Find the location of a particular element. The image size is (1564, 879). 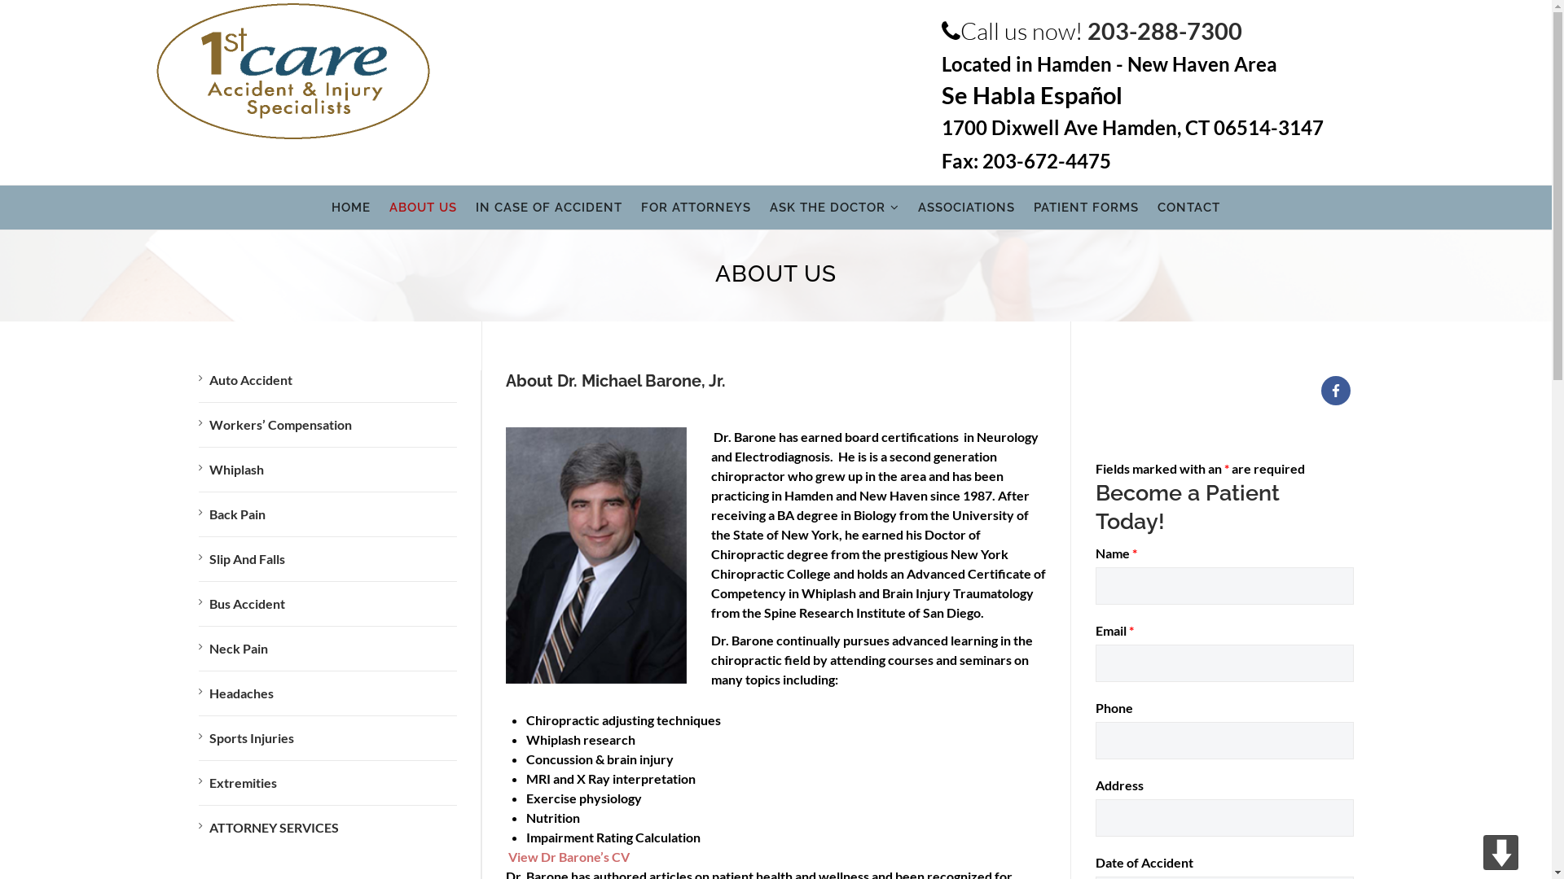

HOME is located at coordinates (351, 208).